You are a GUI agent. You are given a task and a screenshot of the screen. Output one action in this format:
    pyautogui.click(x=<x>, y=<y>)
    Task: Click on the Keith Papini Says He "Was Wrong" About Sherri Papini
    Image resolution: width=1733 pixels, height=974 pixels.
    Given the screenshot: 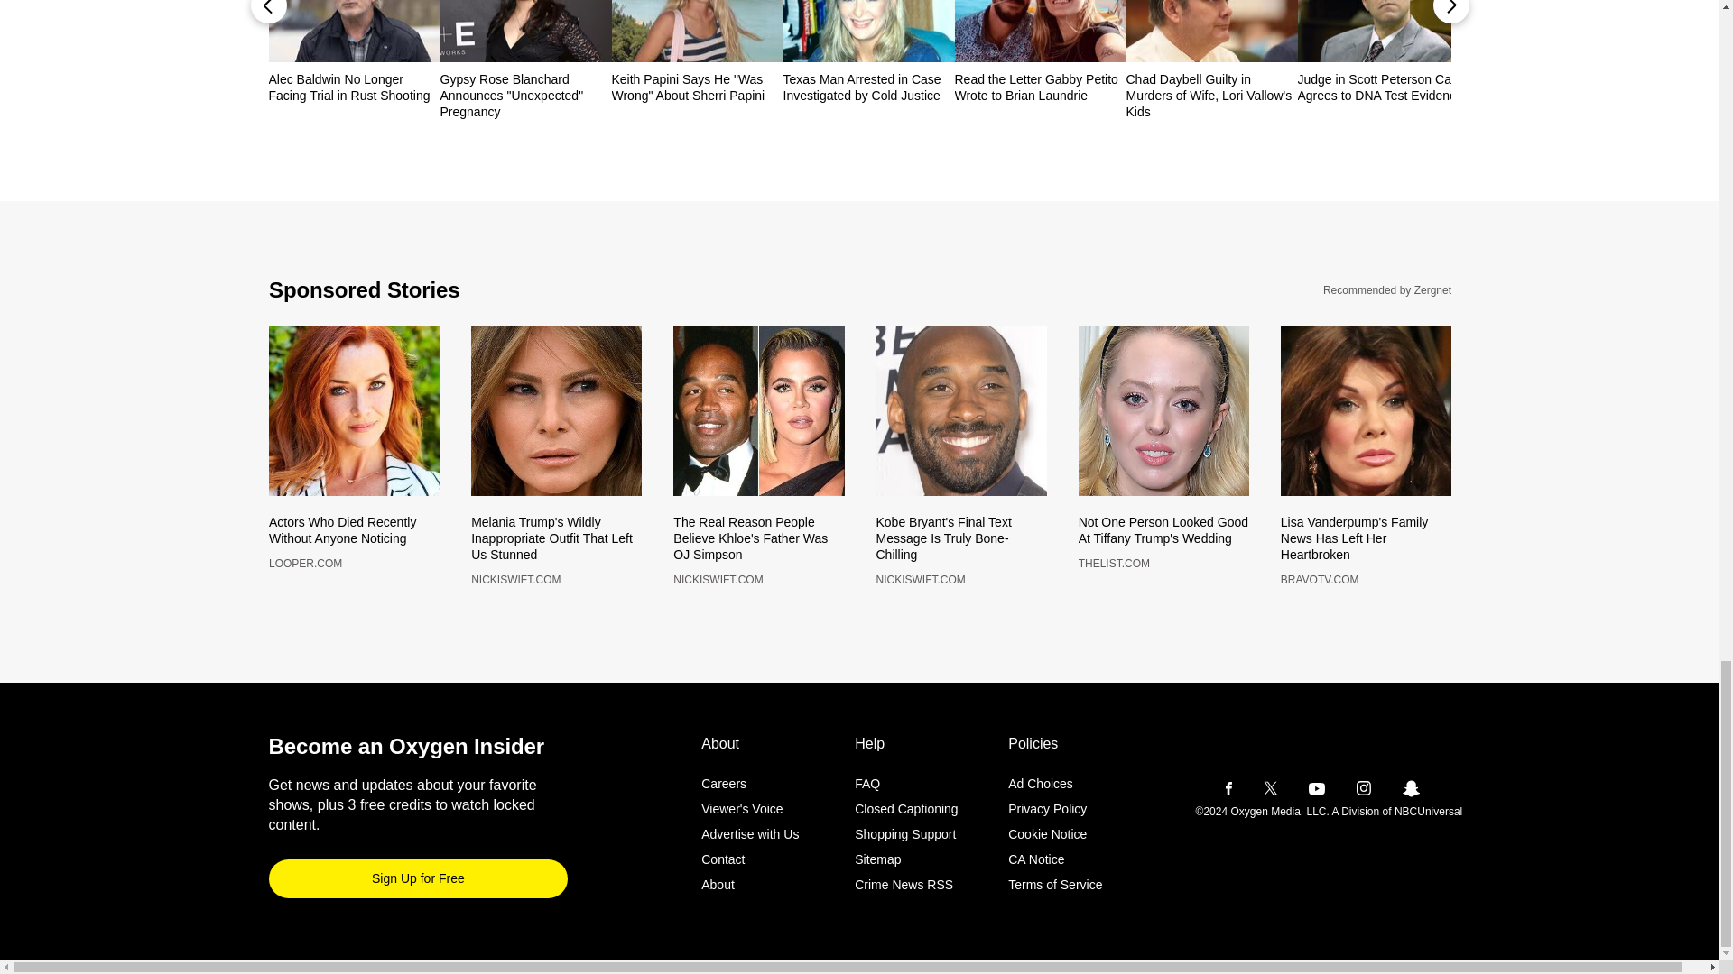 What is the action you would take?
    pyautogui.click(x=697, y=87)
    